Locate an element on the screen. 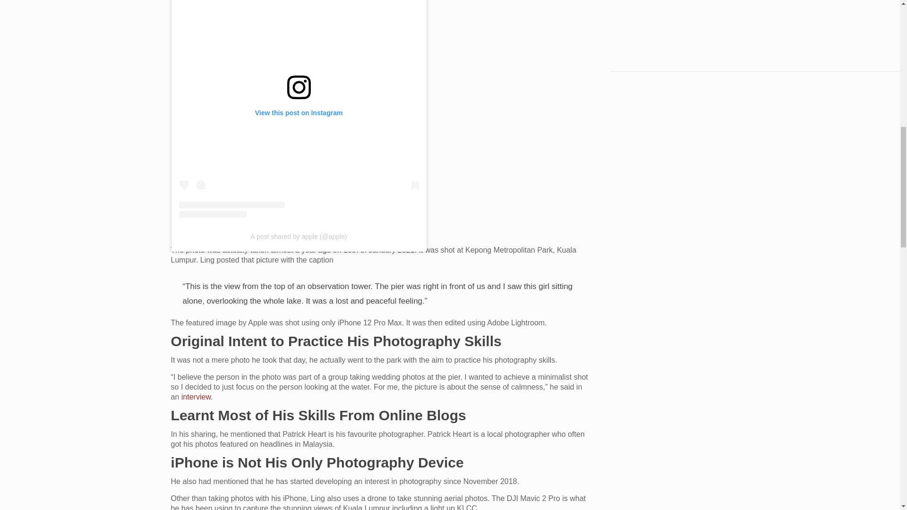 The height and width of the screenshot is (510, 907). YouTube video player is located at coordinates (669, 24).